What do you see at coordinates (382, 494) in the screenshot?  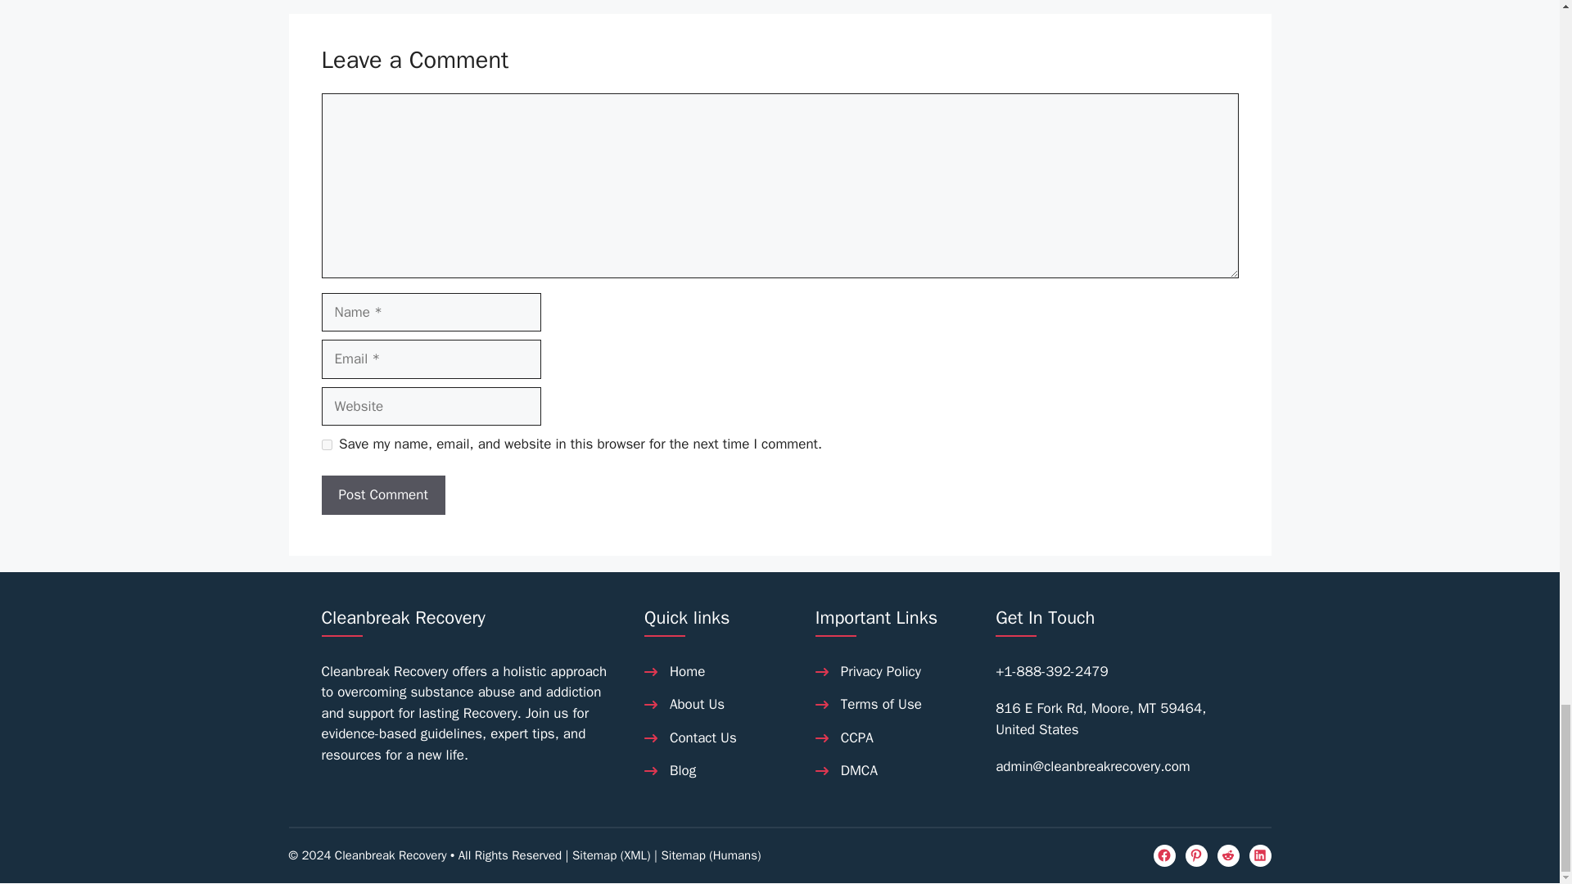 I see `Post Comment` at bounding box center [382, 494].